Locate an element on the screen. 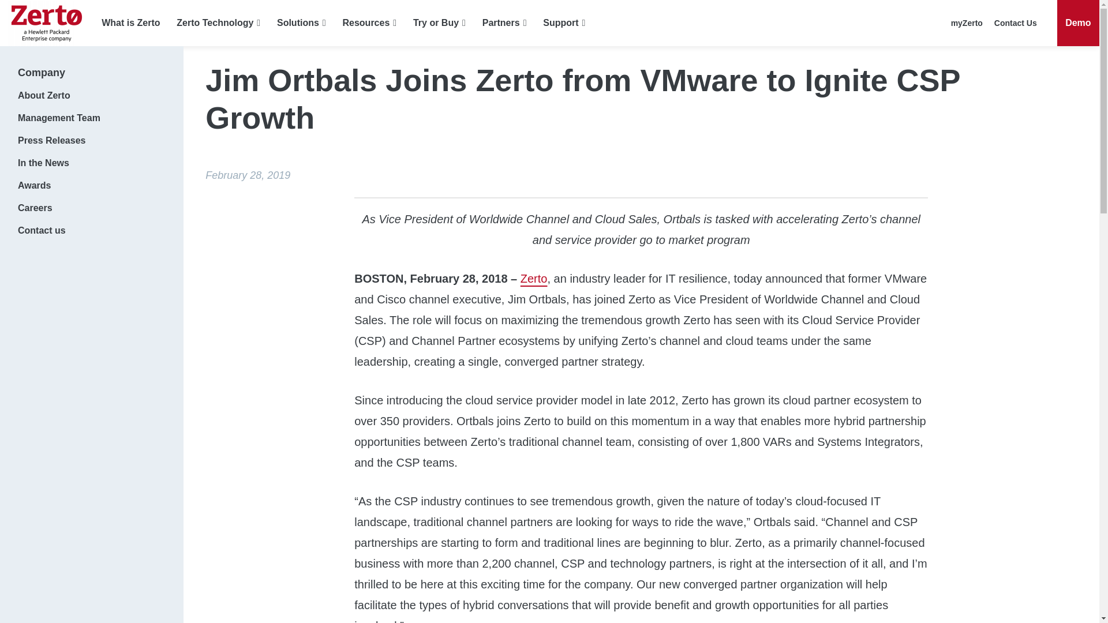 This screenshot has height=623, width=1108. Management Team is located at coordinates (91, 118).